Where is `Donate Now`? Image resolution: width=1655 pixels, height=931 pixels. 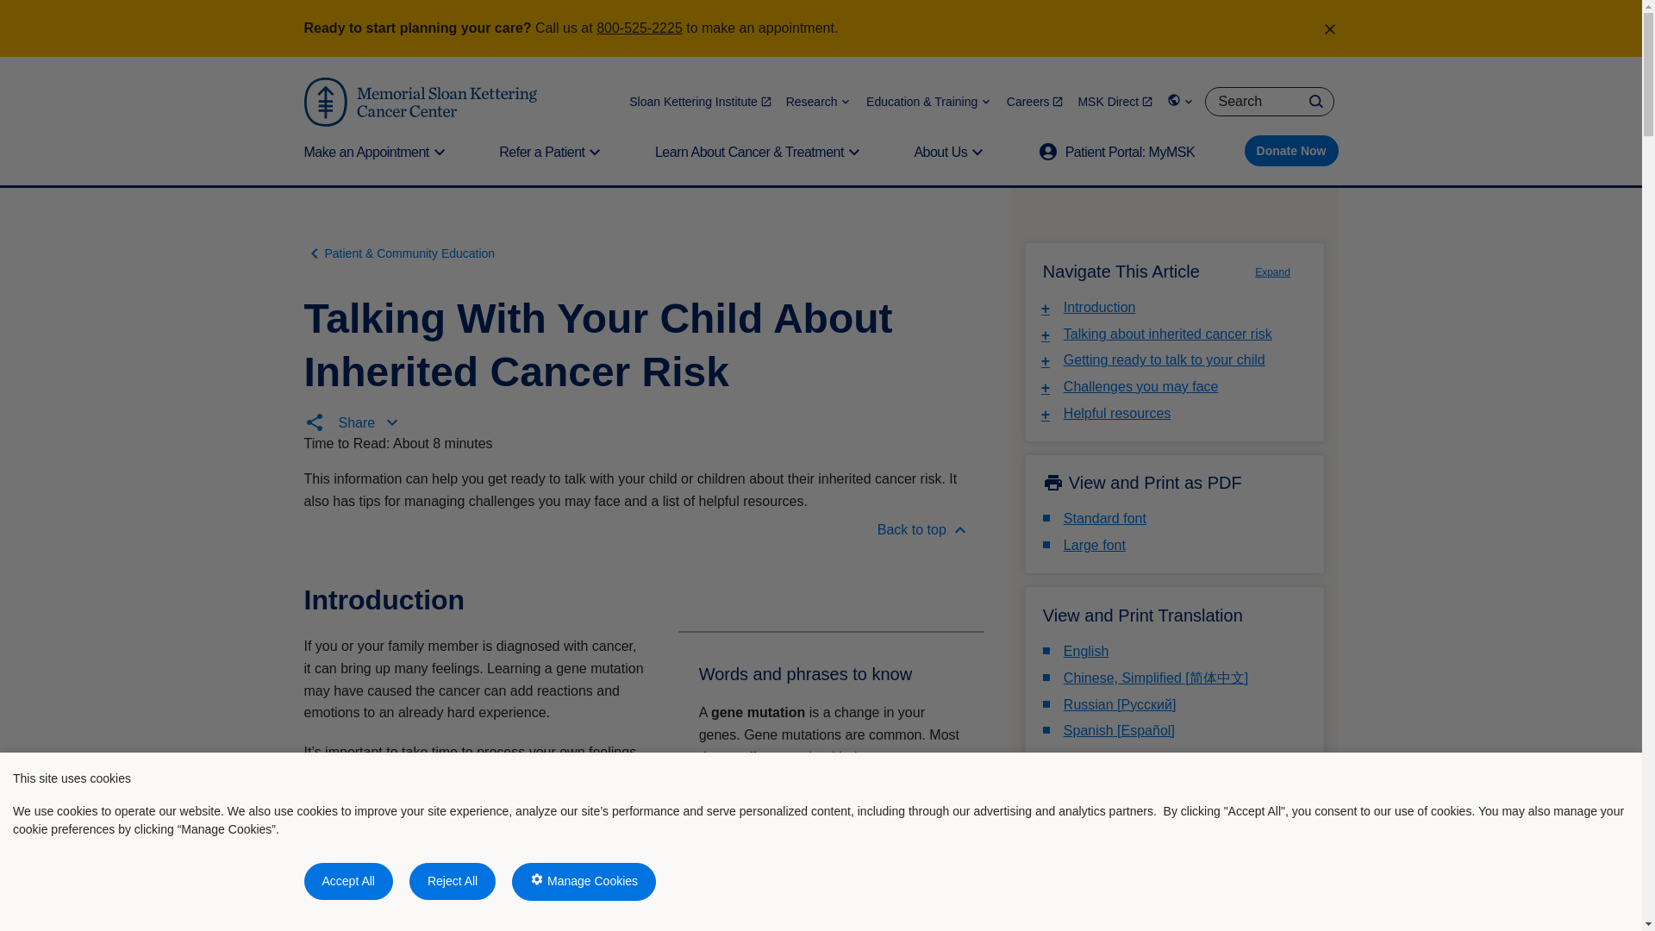 Donate Now is located at coordinates (1291, 150).